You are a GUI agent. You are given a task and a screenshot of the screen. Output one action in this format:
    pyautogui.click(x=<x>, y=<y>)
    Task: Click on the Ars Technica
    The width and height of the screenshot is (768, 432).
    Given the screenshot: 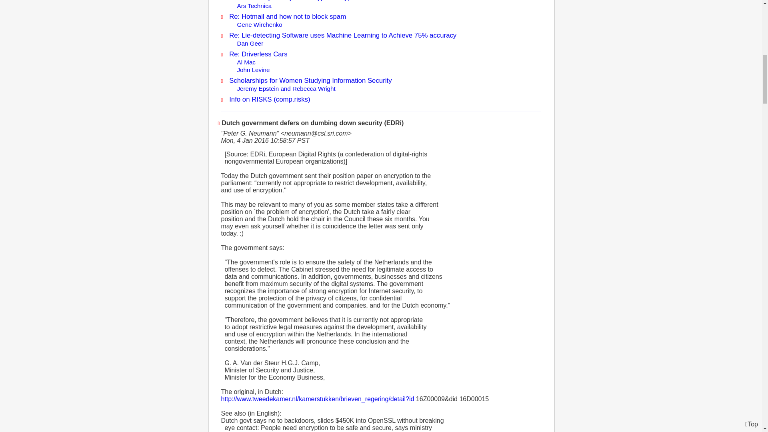 What is the action you would take?
    pyautogui.click(x=254, y=6)
    